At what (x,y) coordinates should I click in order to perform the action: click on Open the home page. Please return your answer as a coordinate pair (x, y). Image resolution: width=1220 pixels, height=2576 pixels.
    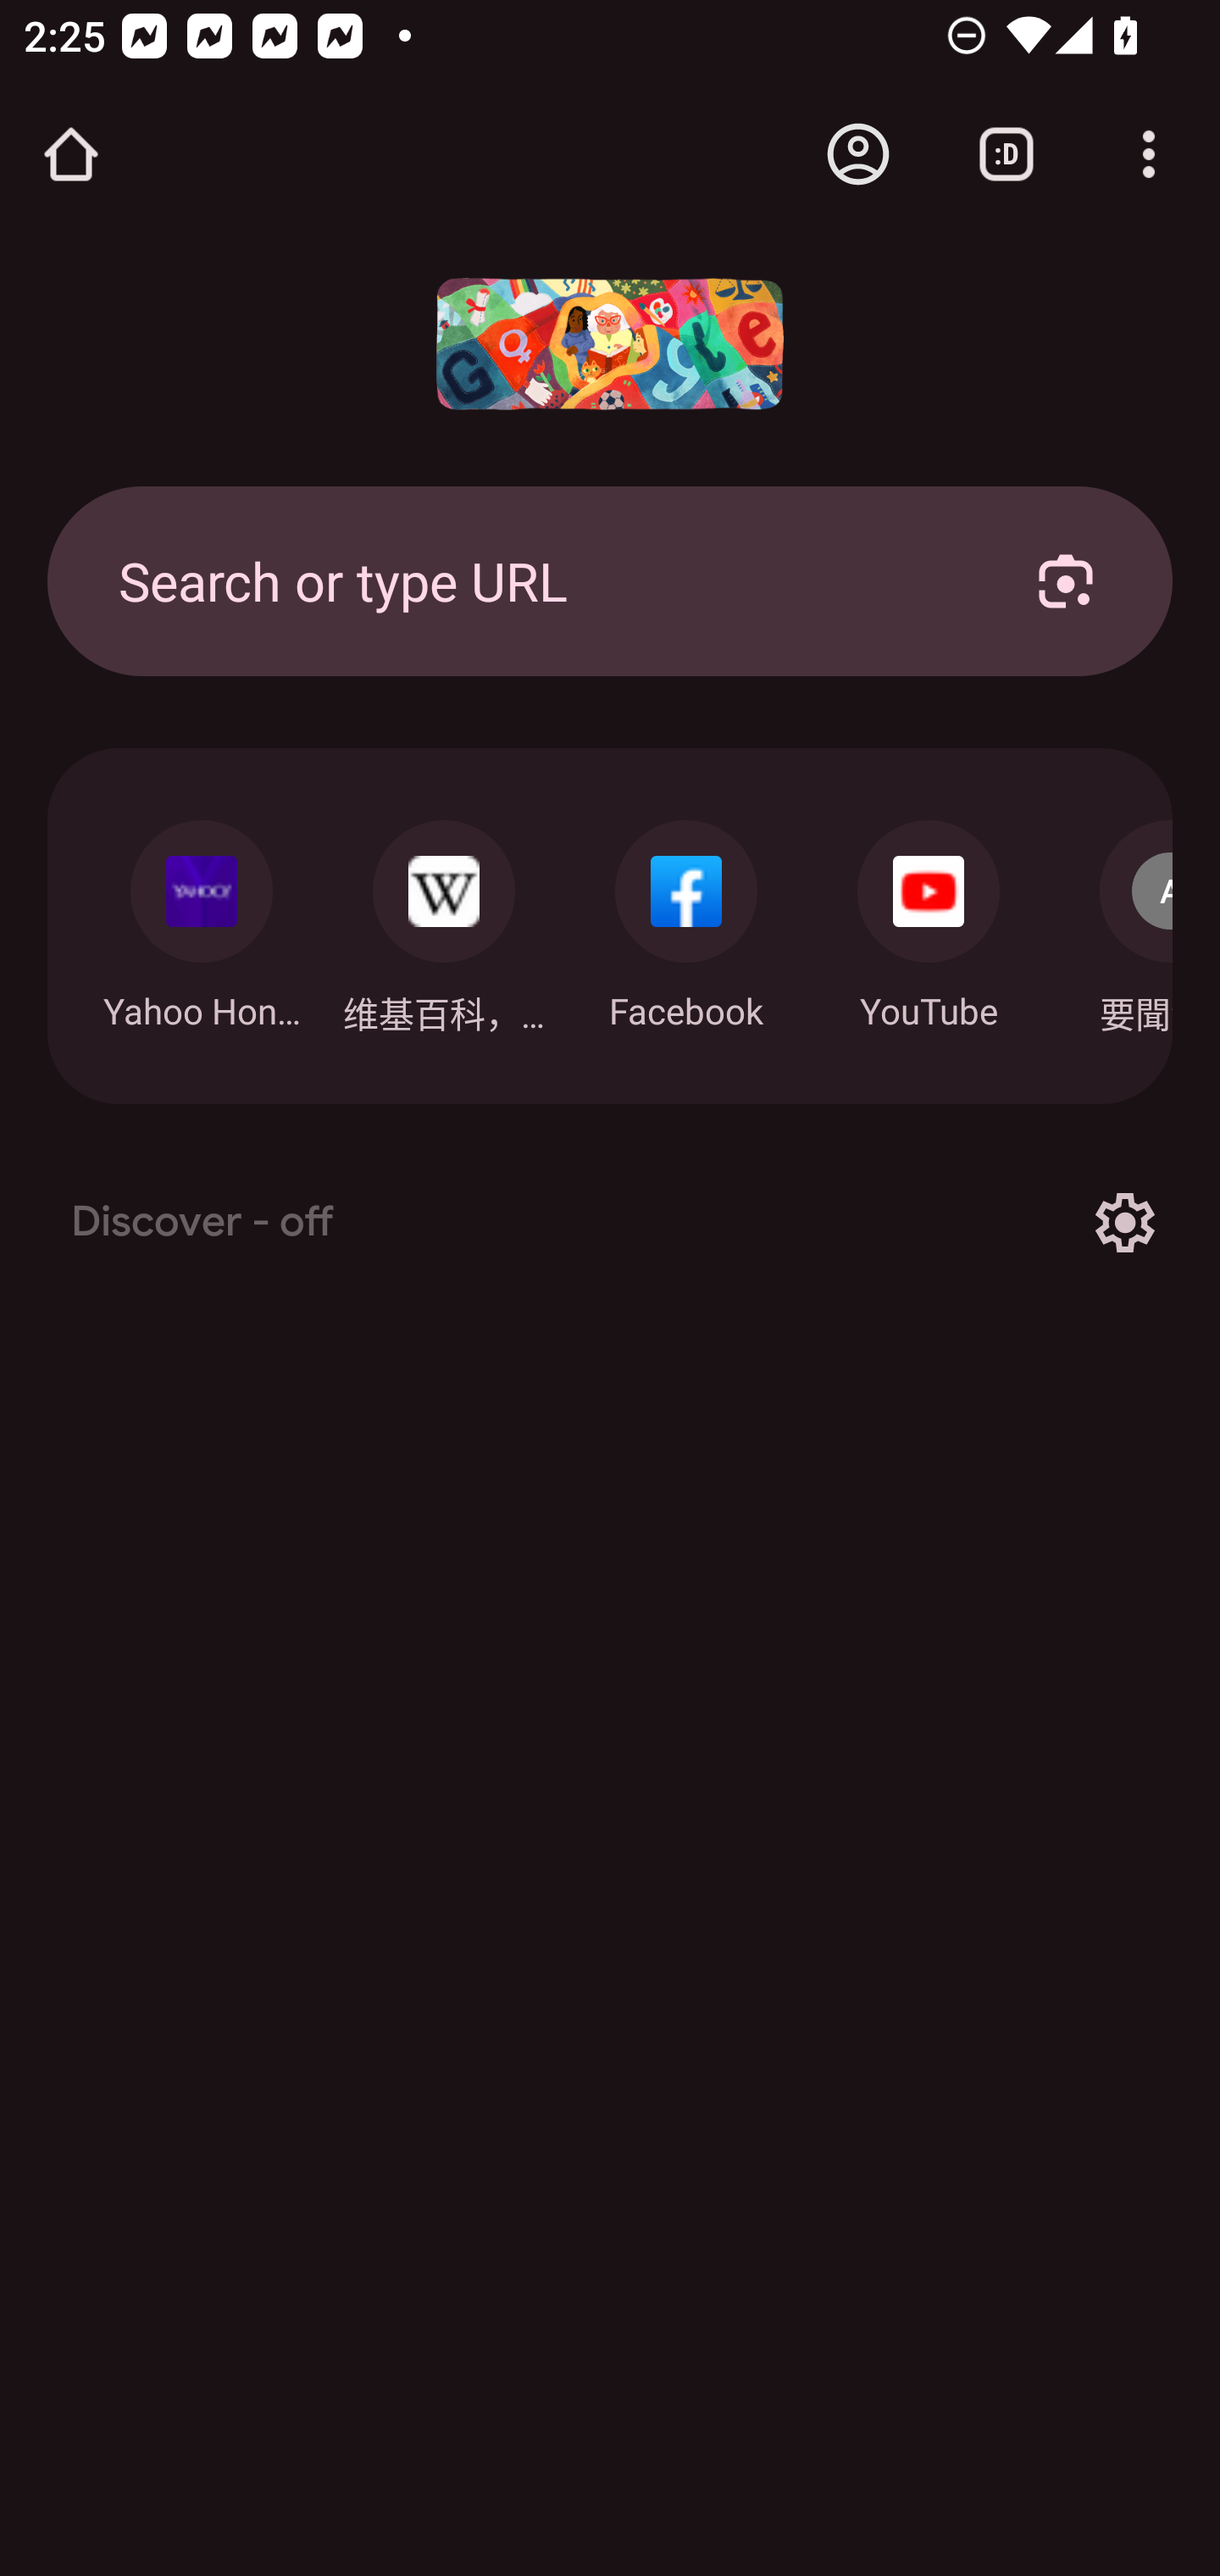
    Looking at the image, I should click on (71, 154).